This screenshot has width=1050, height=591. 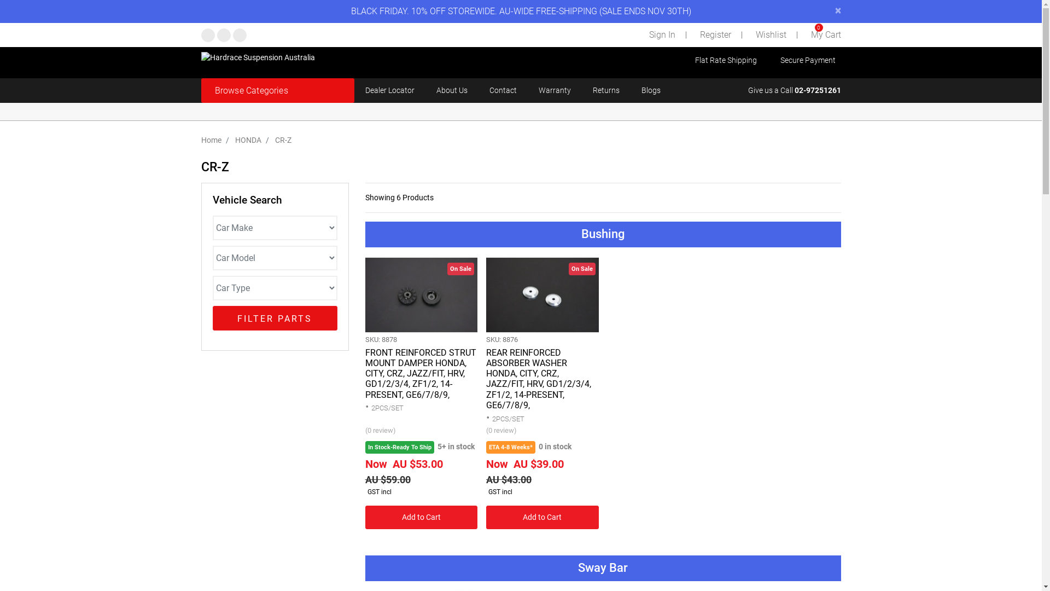 What do you see at coordinates (825, 35) in the screenshot?
I see `My Cart
0` at bounding box center [825, 35].